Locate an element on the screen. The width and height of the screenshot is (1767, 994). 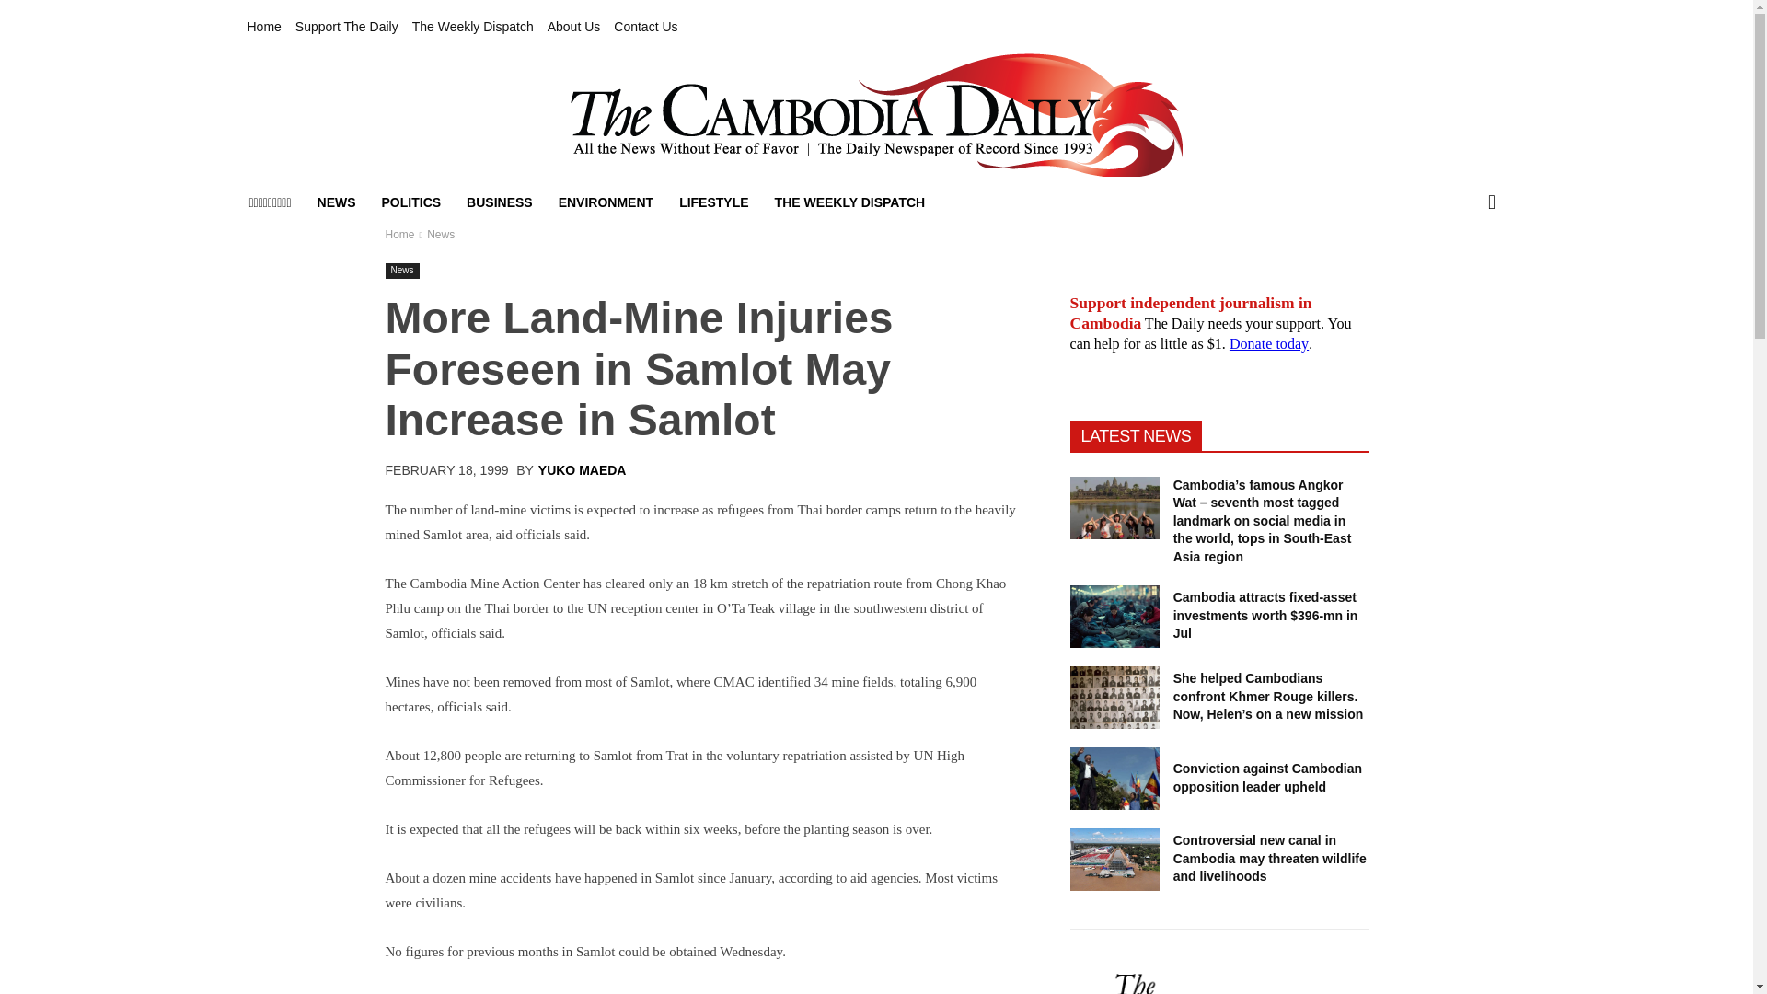
BUSINESS is located at coordinates (500, 202).